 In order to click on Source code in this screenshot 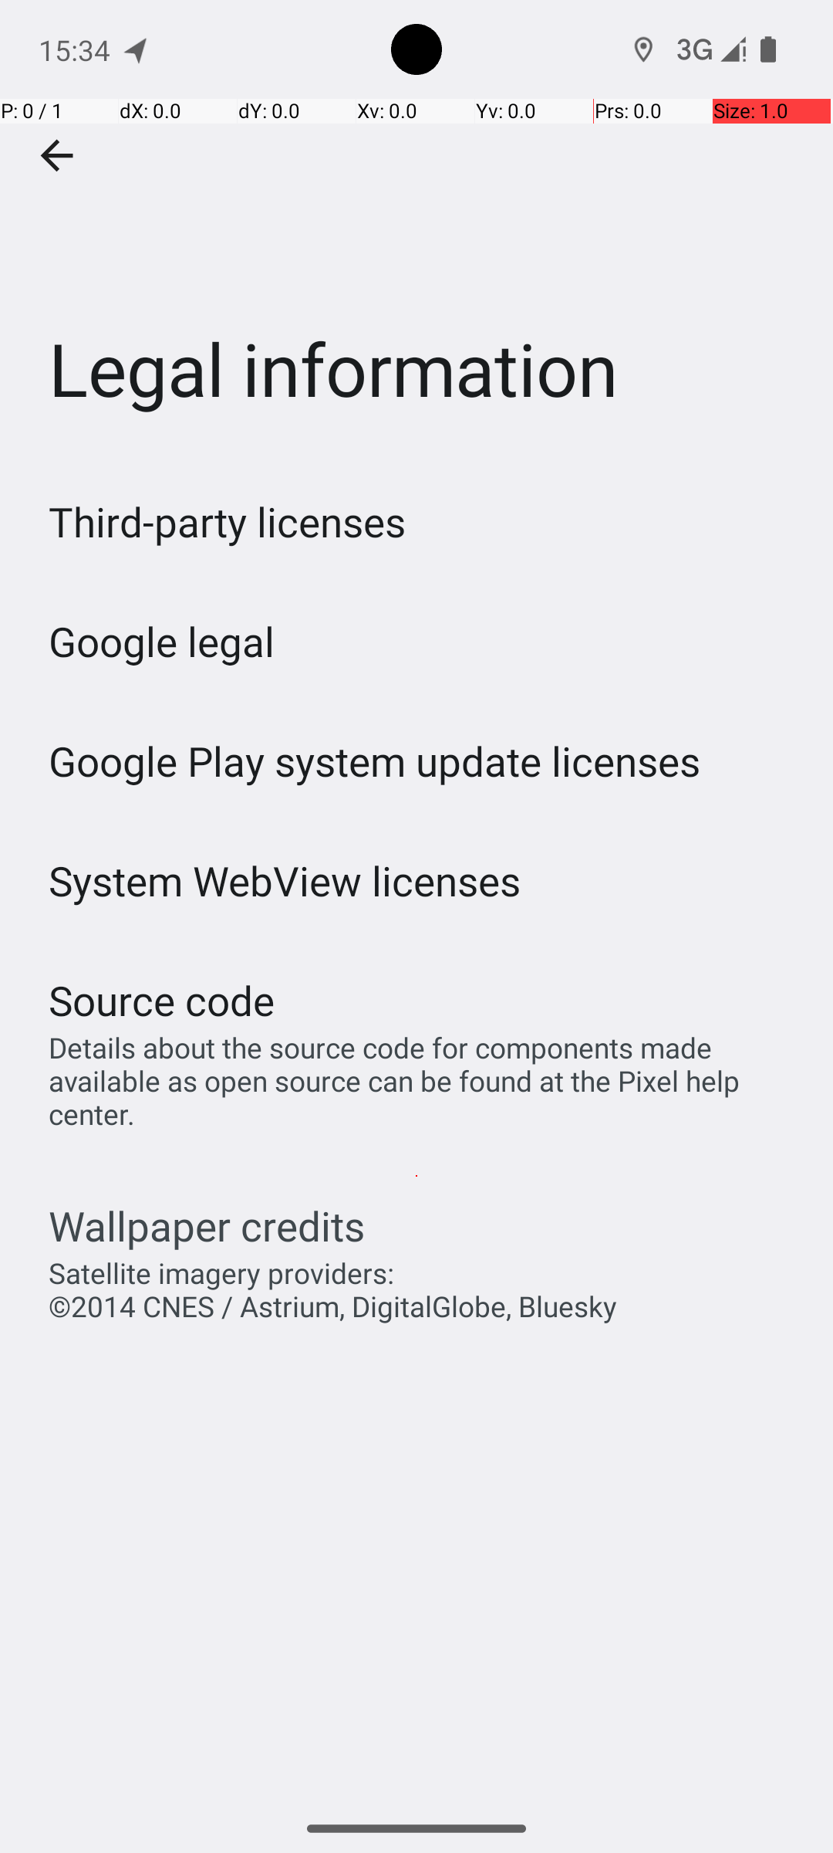, I will do `click(162, 1001)`.